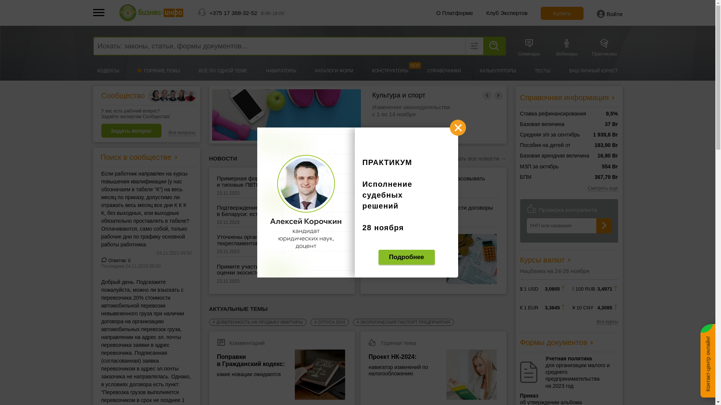 The image size is (721, 405). I want to click on 5, so click(380, 151).